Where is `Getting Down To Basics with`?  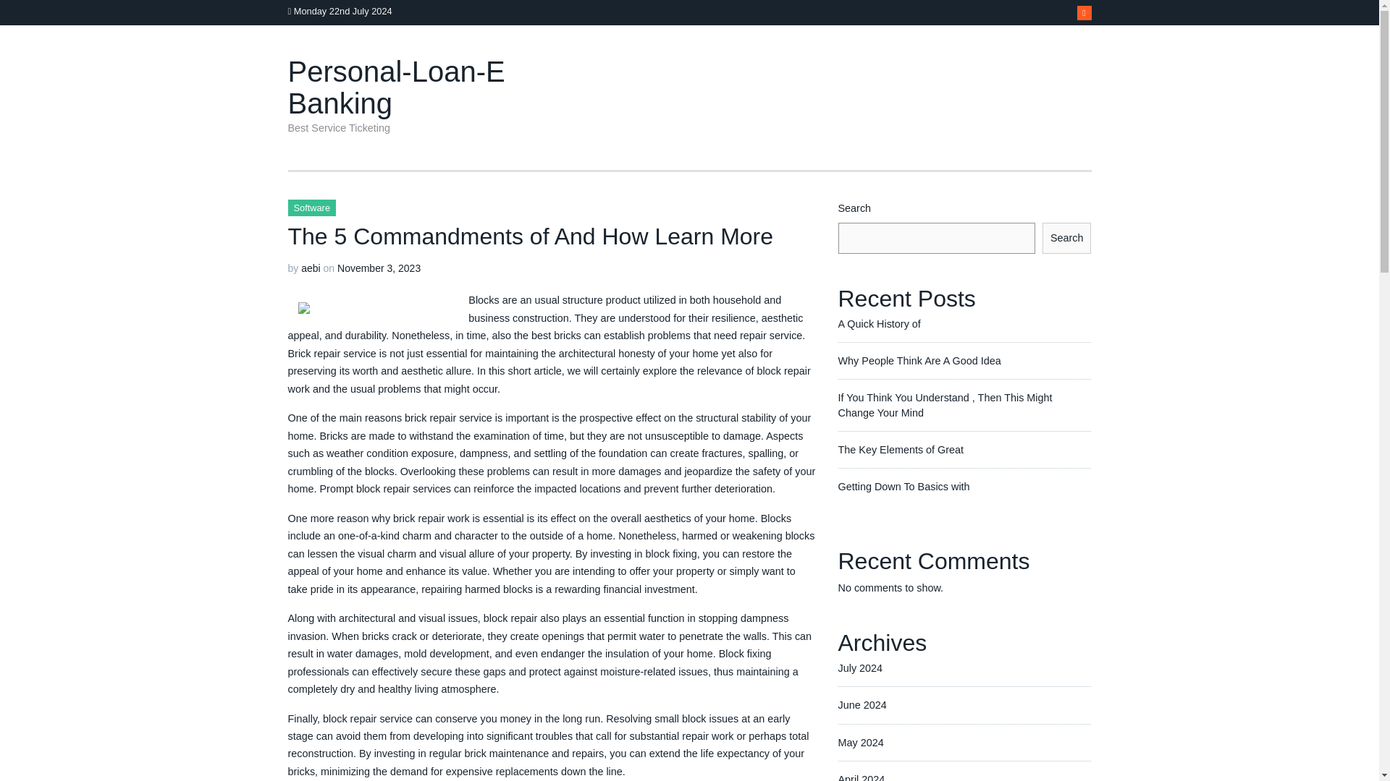
Getting Down To Basics with is located at coordinates (903, 487).